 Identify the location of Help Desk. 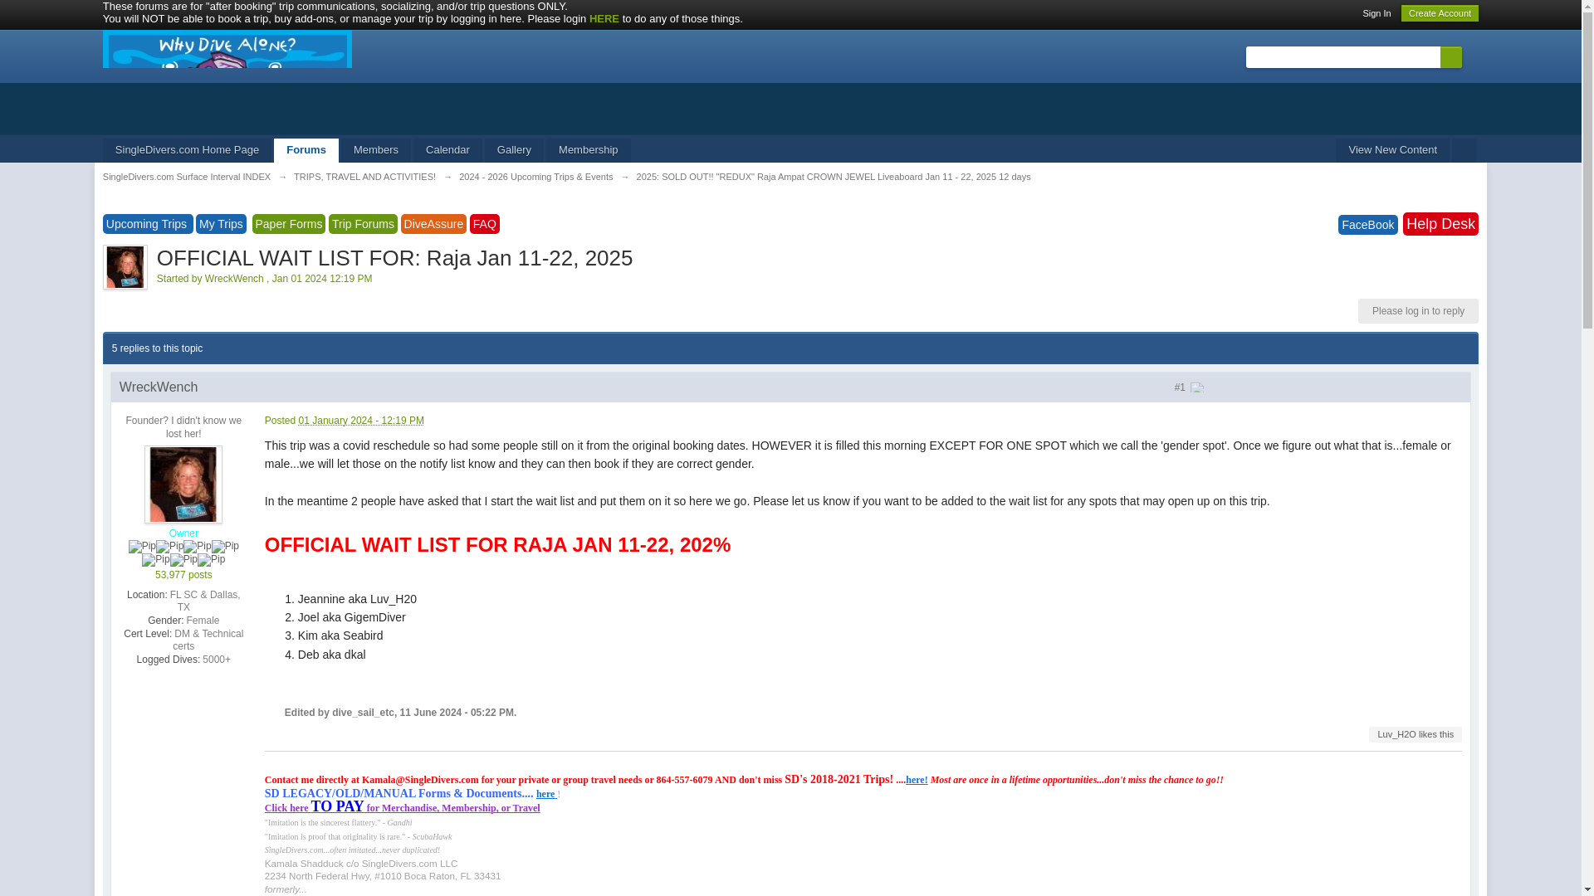
(1440, 224).